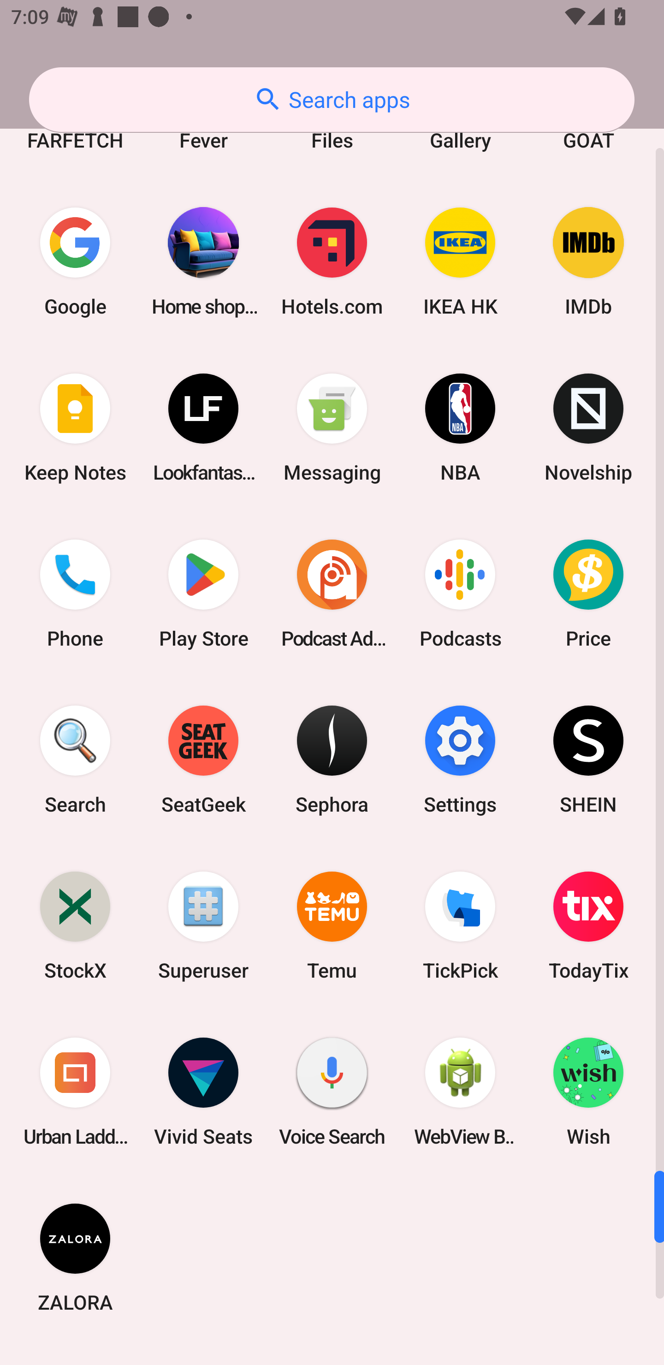 The height and width of the screenshot is (1365, 664). Describe the element at coordinates (332, 594) in the screenshot. I see `Podcast Addict` at that location.